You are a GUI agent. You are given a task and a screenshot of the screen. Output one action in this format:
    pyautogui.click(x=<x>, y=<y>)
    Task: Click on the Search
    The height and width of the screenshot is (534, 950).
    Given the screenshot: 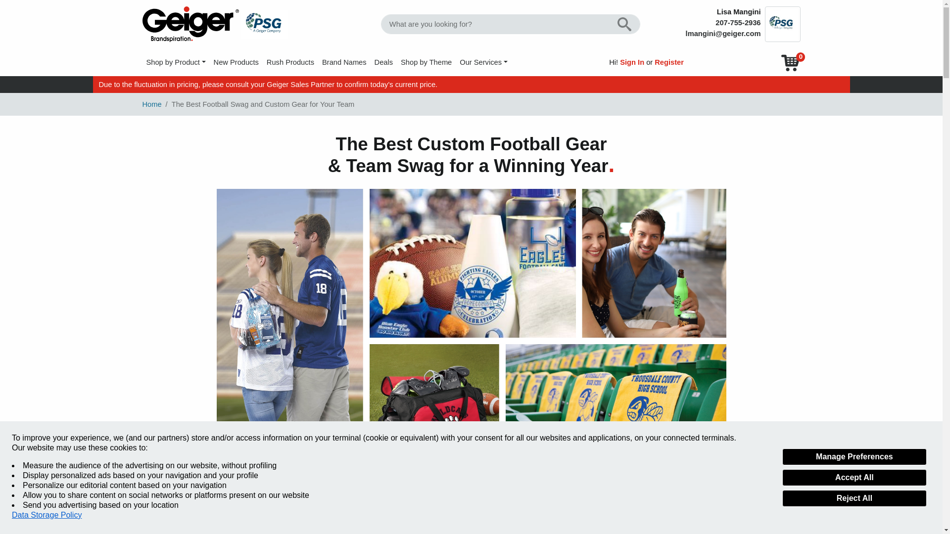 What is the action you would take?
    pyautogui.click(x=624, y=24)
    